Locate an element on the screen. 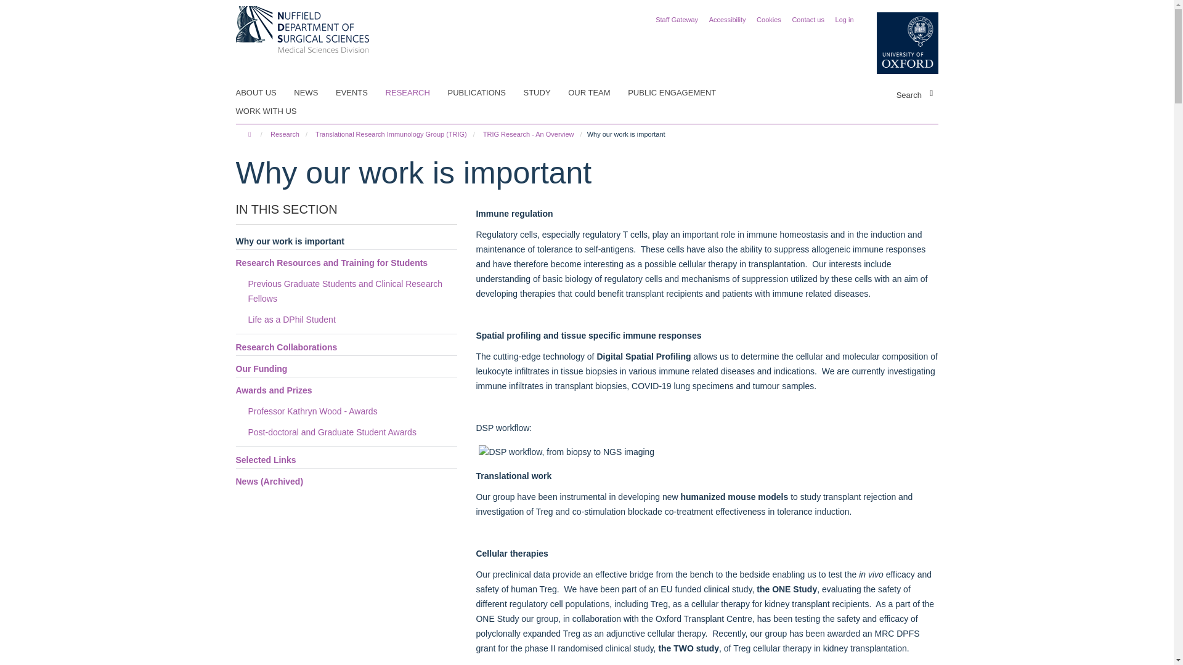  STUDY is located at coordinates (545, 93).